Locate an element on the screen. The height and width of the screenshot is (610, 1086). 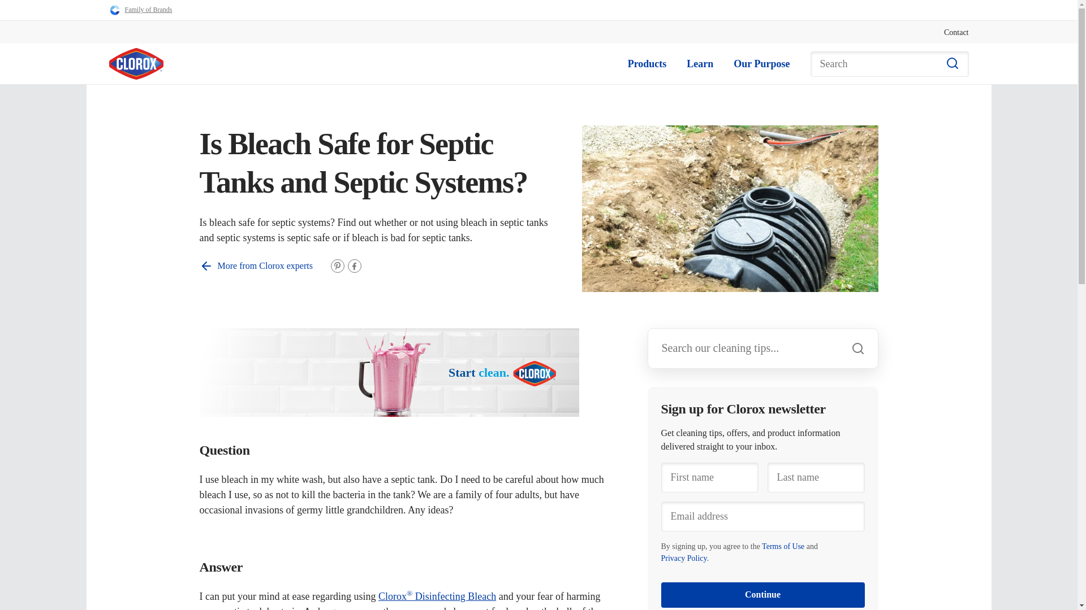
Products is located at coordinates (647, 64).